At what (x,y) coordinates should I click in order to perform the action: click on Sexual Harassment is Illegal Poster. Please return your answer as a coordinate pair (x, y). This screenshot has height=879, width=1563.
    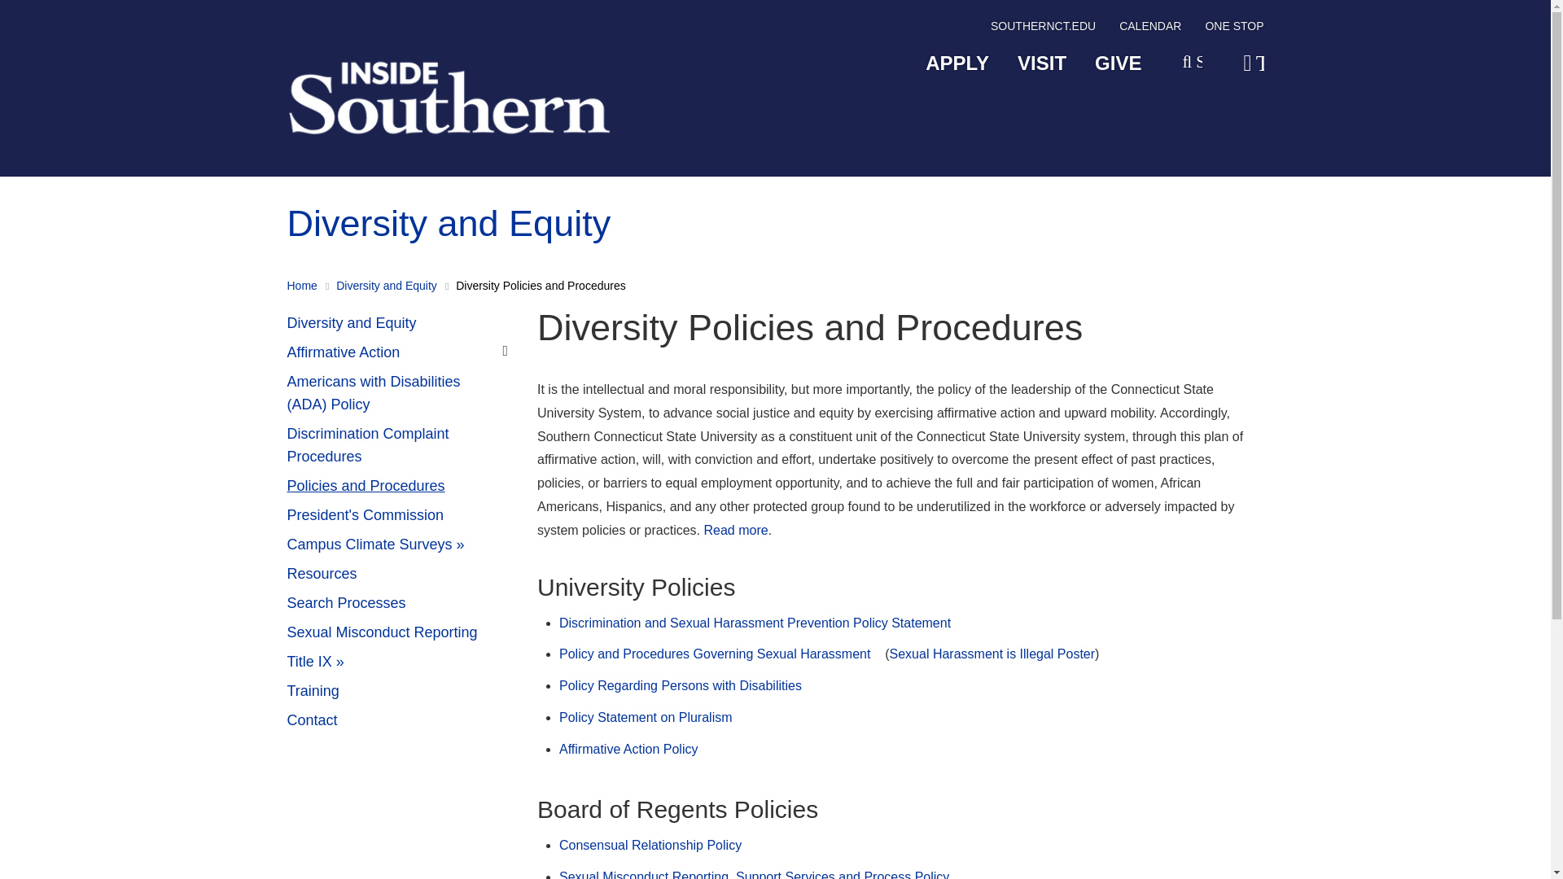
    Looking at the image, I should click on (992, 654).